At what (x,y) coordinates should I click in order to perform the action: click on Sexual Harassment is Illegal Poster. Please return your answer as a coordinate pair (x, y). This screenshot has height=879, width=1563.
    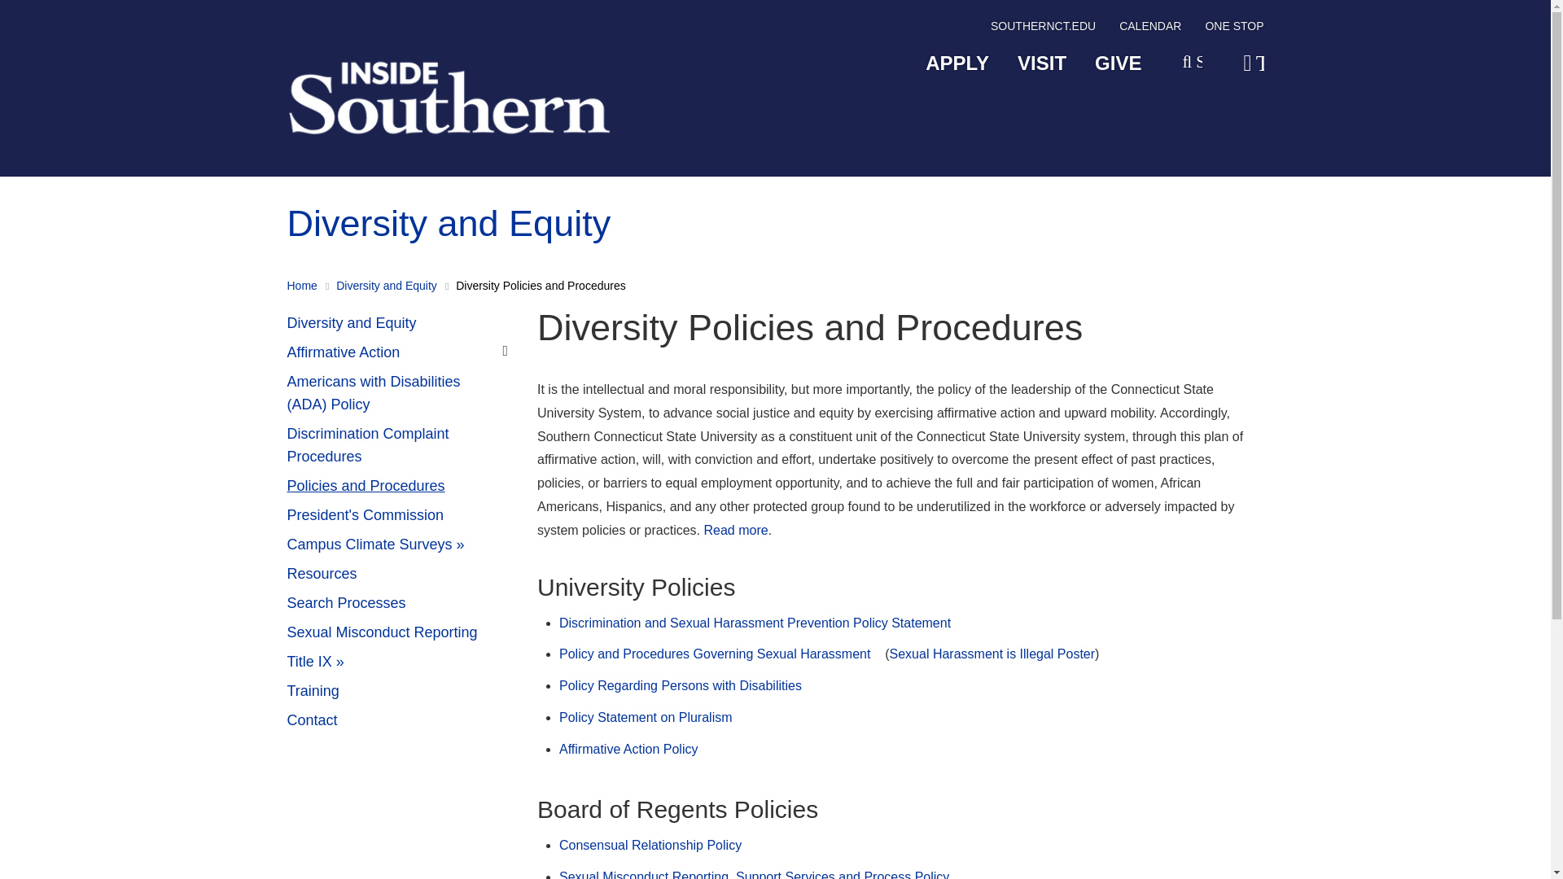
    Looking at the image, I should click on (992, 654).